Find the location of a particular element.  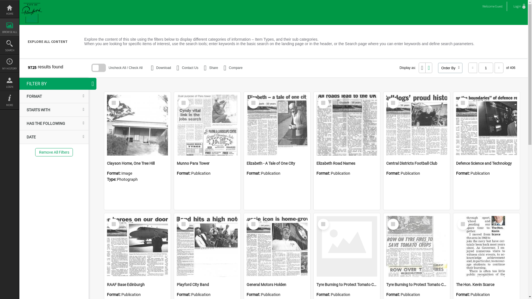

Elizabeth - A Tale of One City is located at coordinates (277, 125).